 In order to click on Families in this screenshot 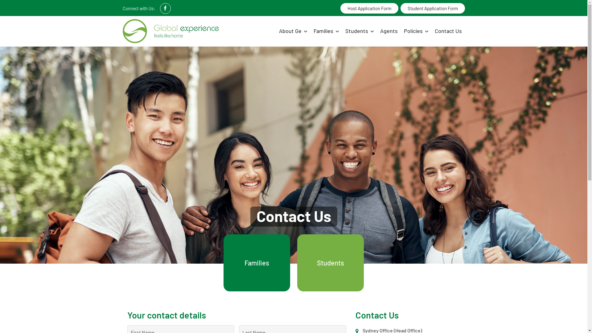, I will do `click(257, 263)`.